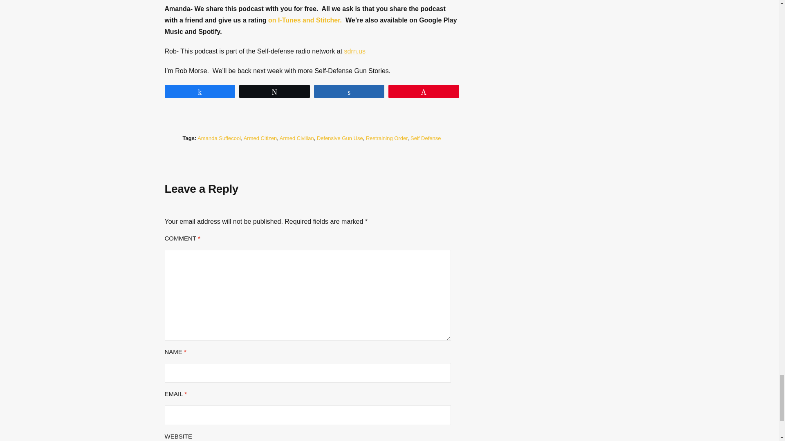  I want to click on Amanda Suffecool, so click(219, 138).